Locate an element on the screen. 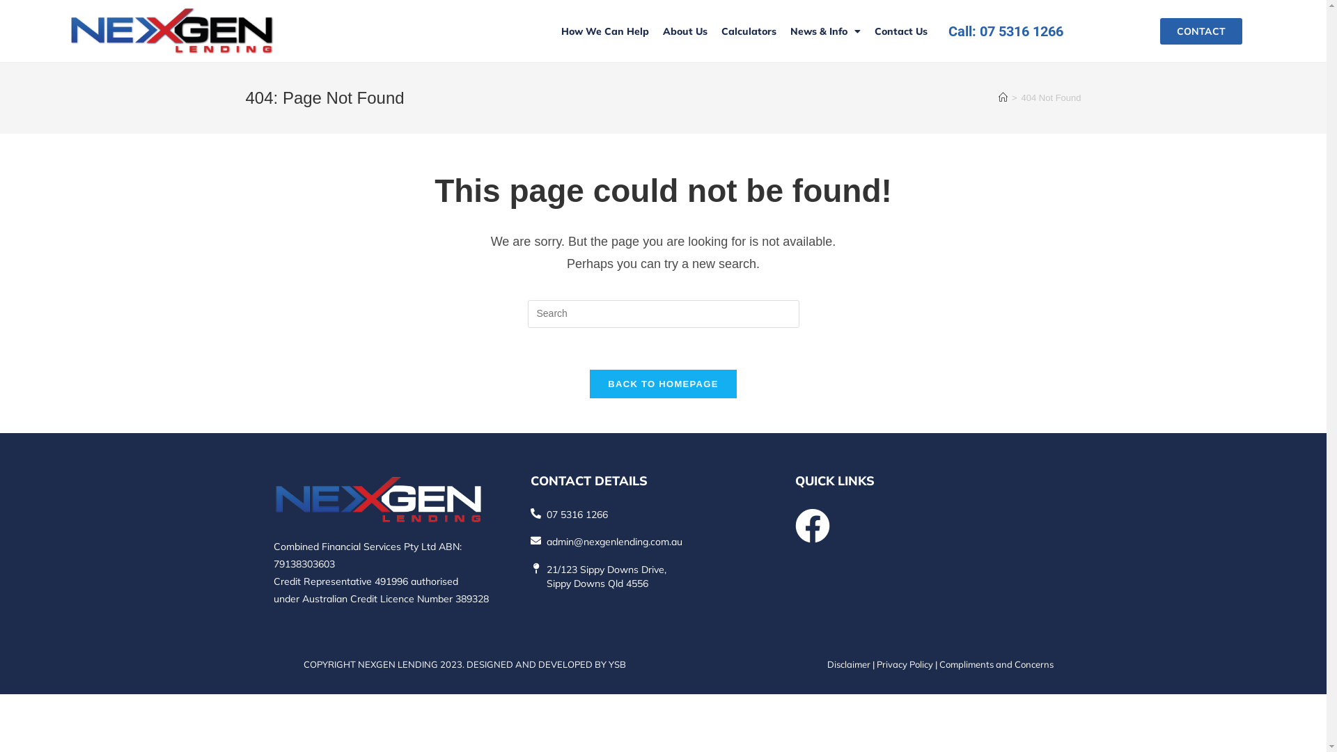 This screenshot has width=1337, height=752. About Us is located at coordinates (685, 31).